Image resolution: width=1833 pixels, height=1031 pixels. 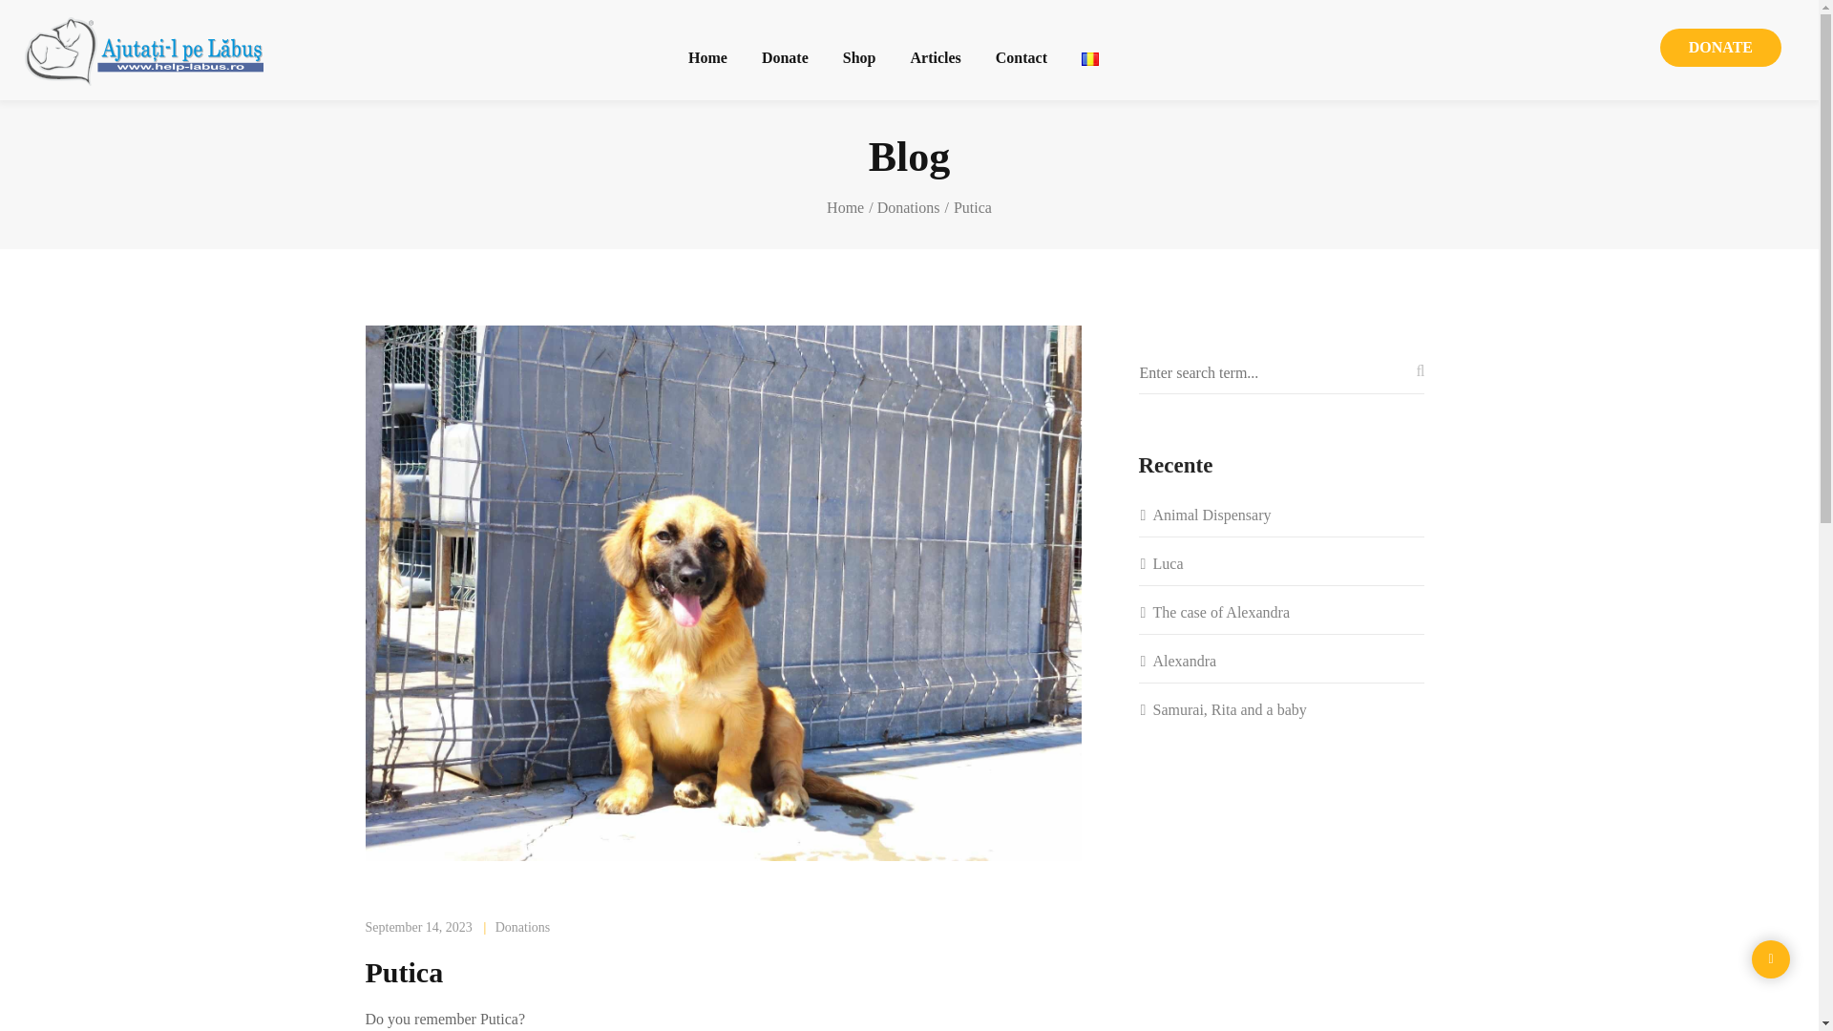 What do you see at coordinates (935, 55) in the screenshot?
I see `Articles` at bounding box center [935, 55].